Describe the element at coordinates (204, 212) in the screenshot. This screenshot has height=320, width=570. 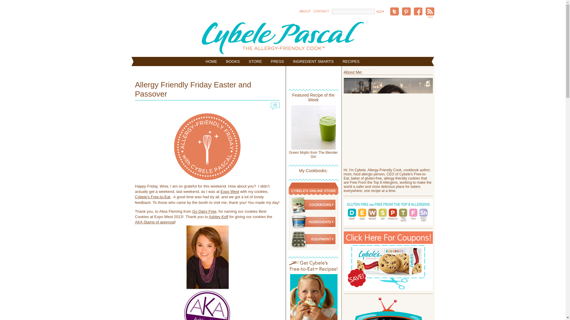
I see `Go Dairy Free` at that location.